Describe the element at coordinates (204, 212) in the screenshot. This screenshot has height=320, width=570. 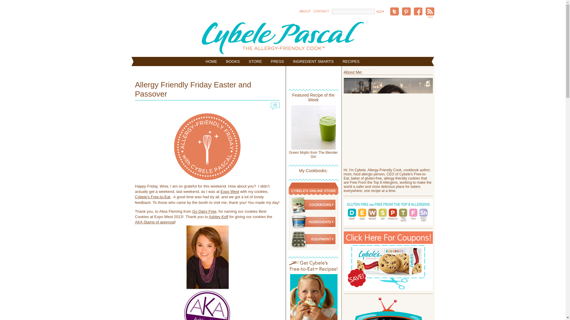
I see `Go Dairy Free` at that location.